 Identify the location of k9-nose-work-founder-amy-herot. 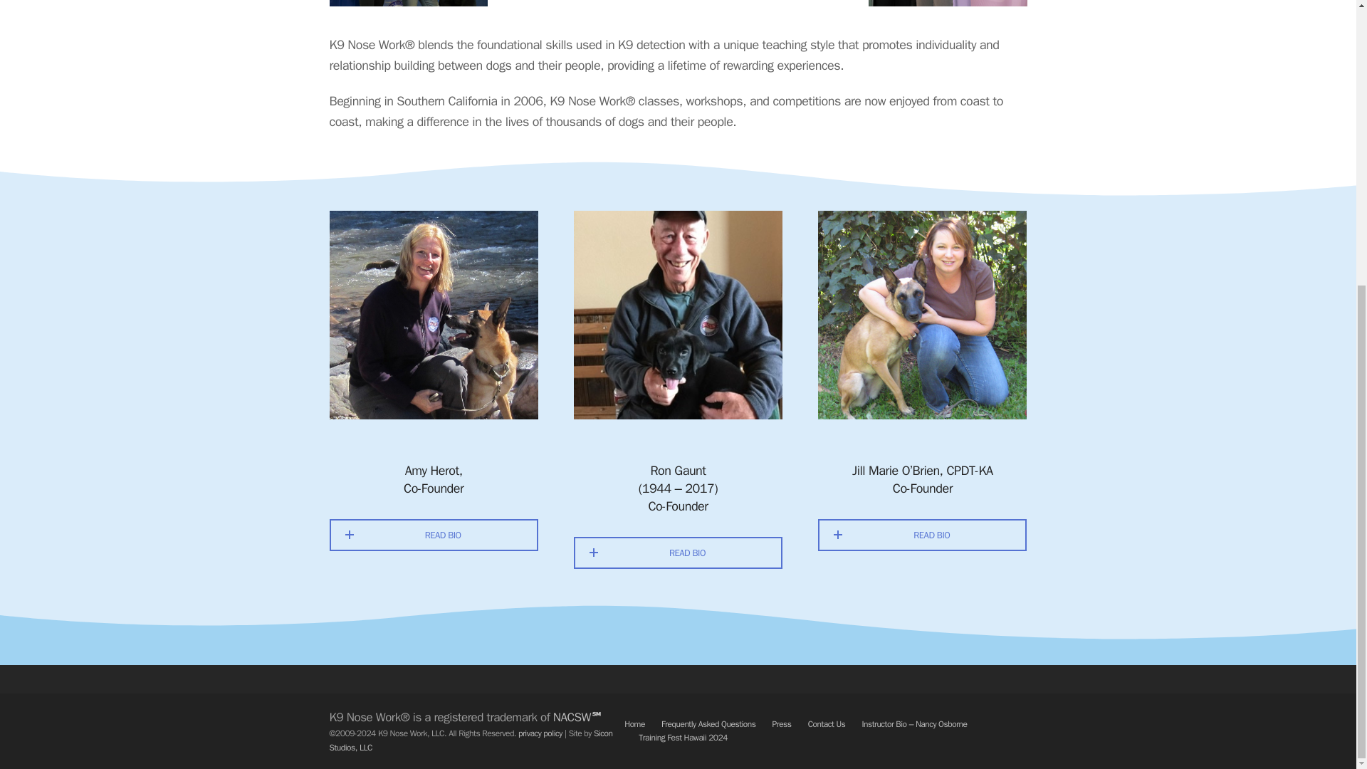
(433, 315).